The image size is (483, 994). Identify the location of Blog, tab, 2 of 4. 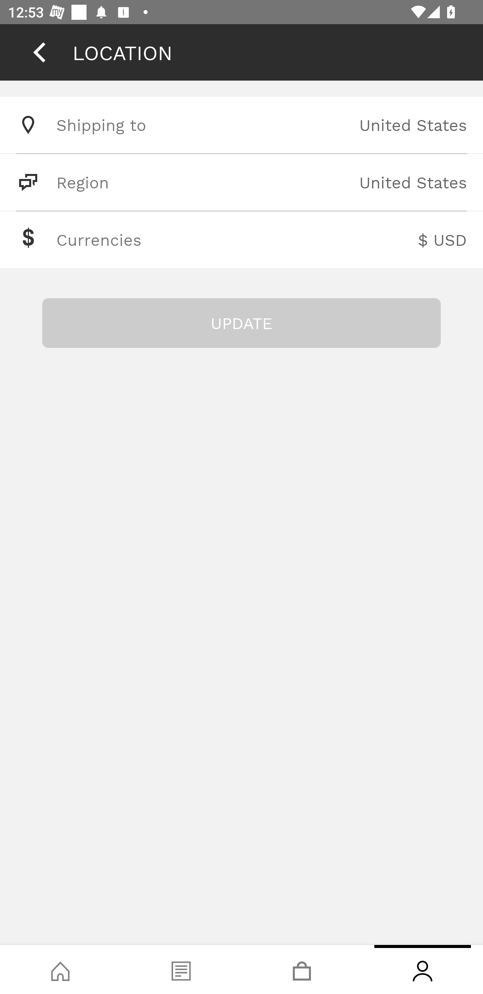
(181, 969).